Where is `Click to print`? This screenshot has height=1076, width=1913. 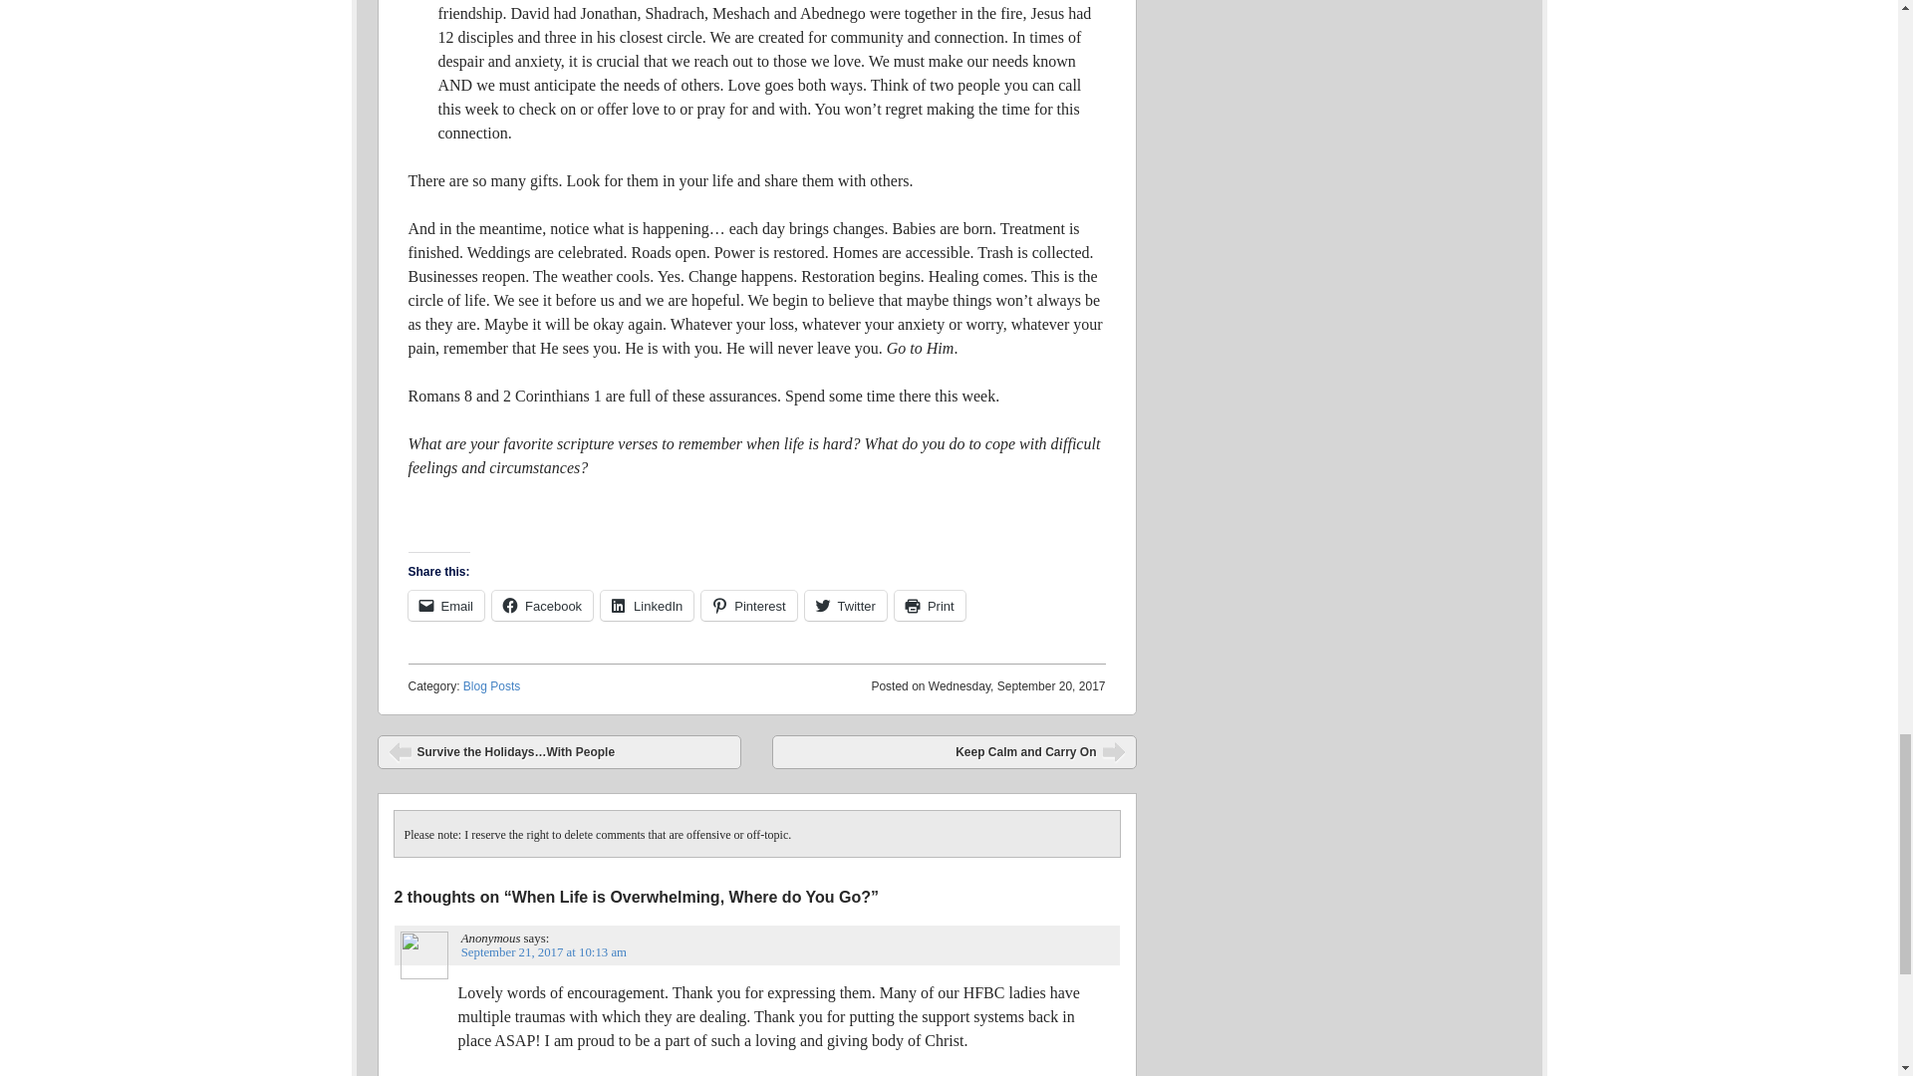
Click to print is located at coordinates (931, 606).